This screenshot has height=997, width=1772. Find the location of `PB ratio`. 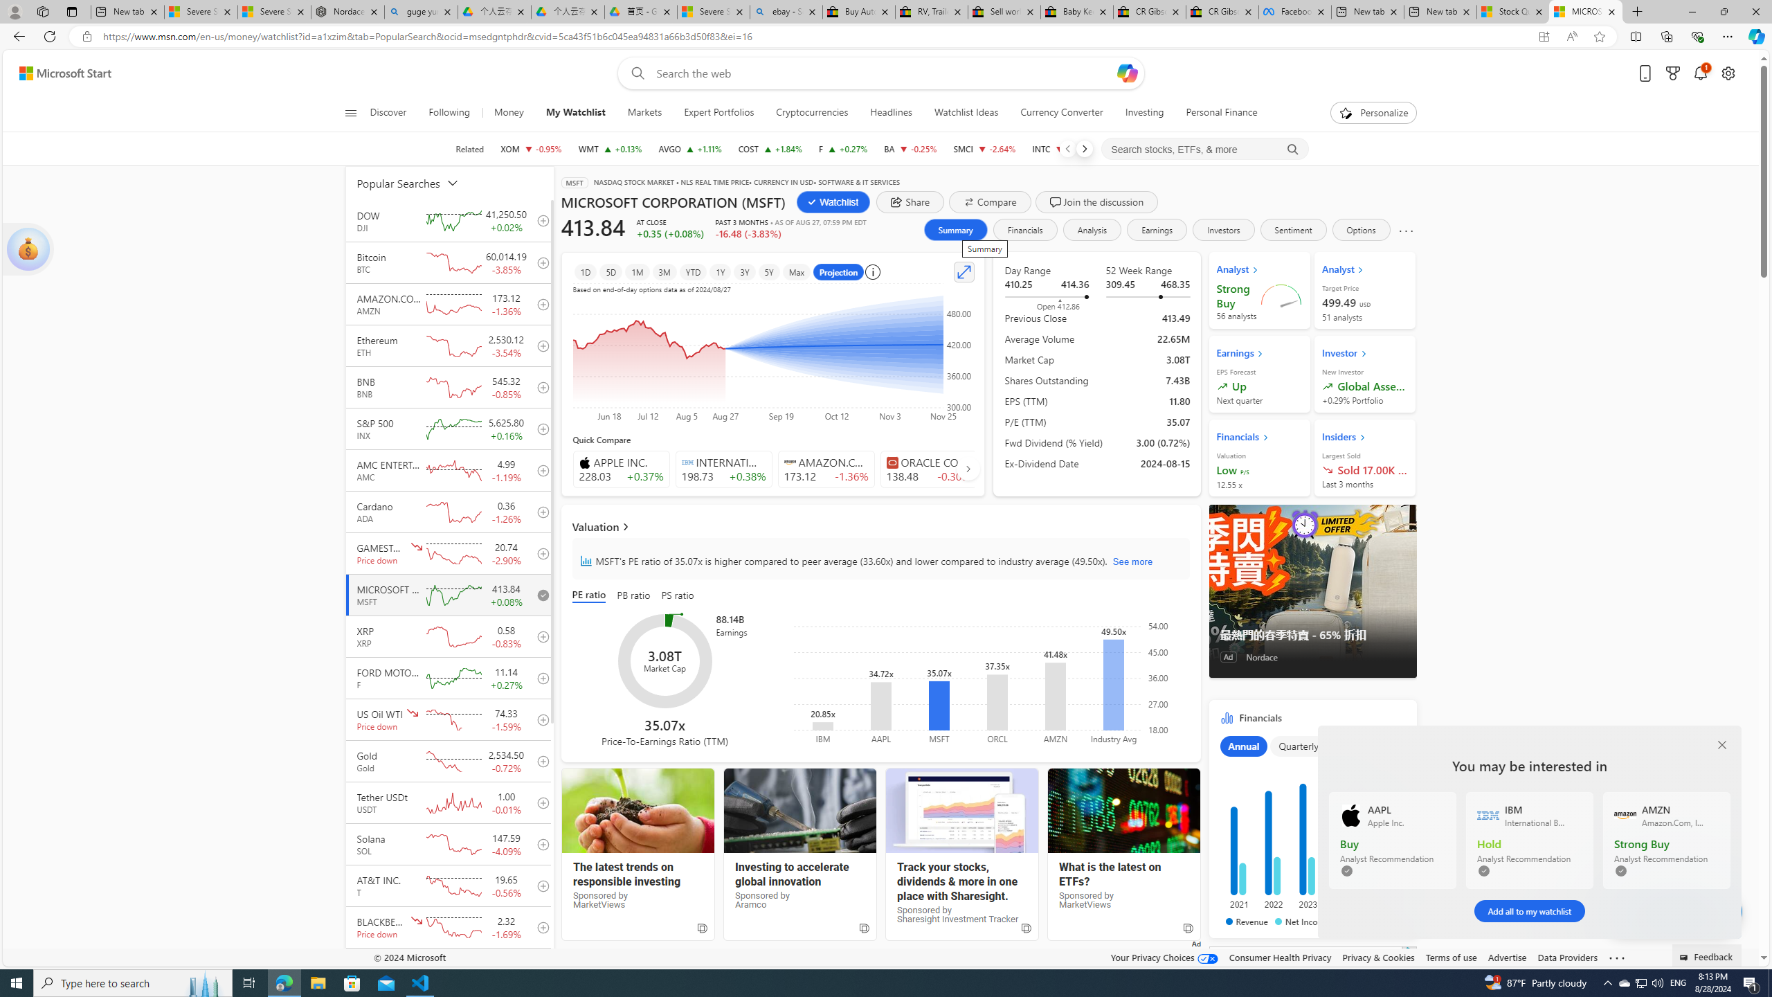

PB ratio is located at coordinates (633, 595).